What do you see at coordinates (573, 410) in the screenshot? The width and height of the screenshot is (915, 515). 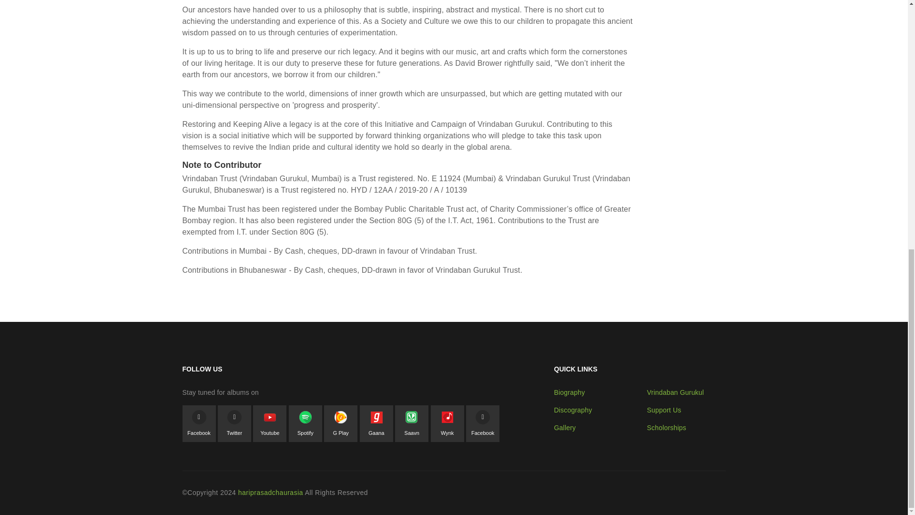 I see `Discography` at bounding box center [573, 410].